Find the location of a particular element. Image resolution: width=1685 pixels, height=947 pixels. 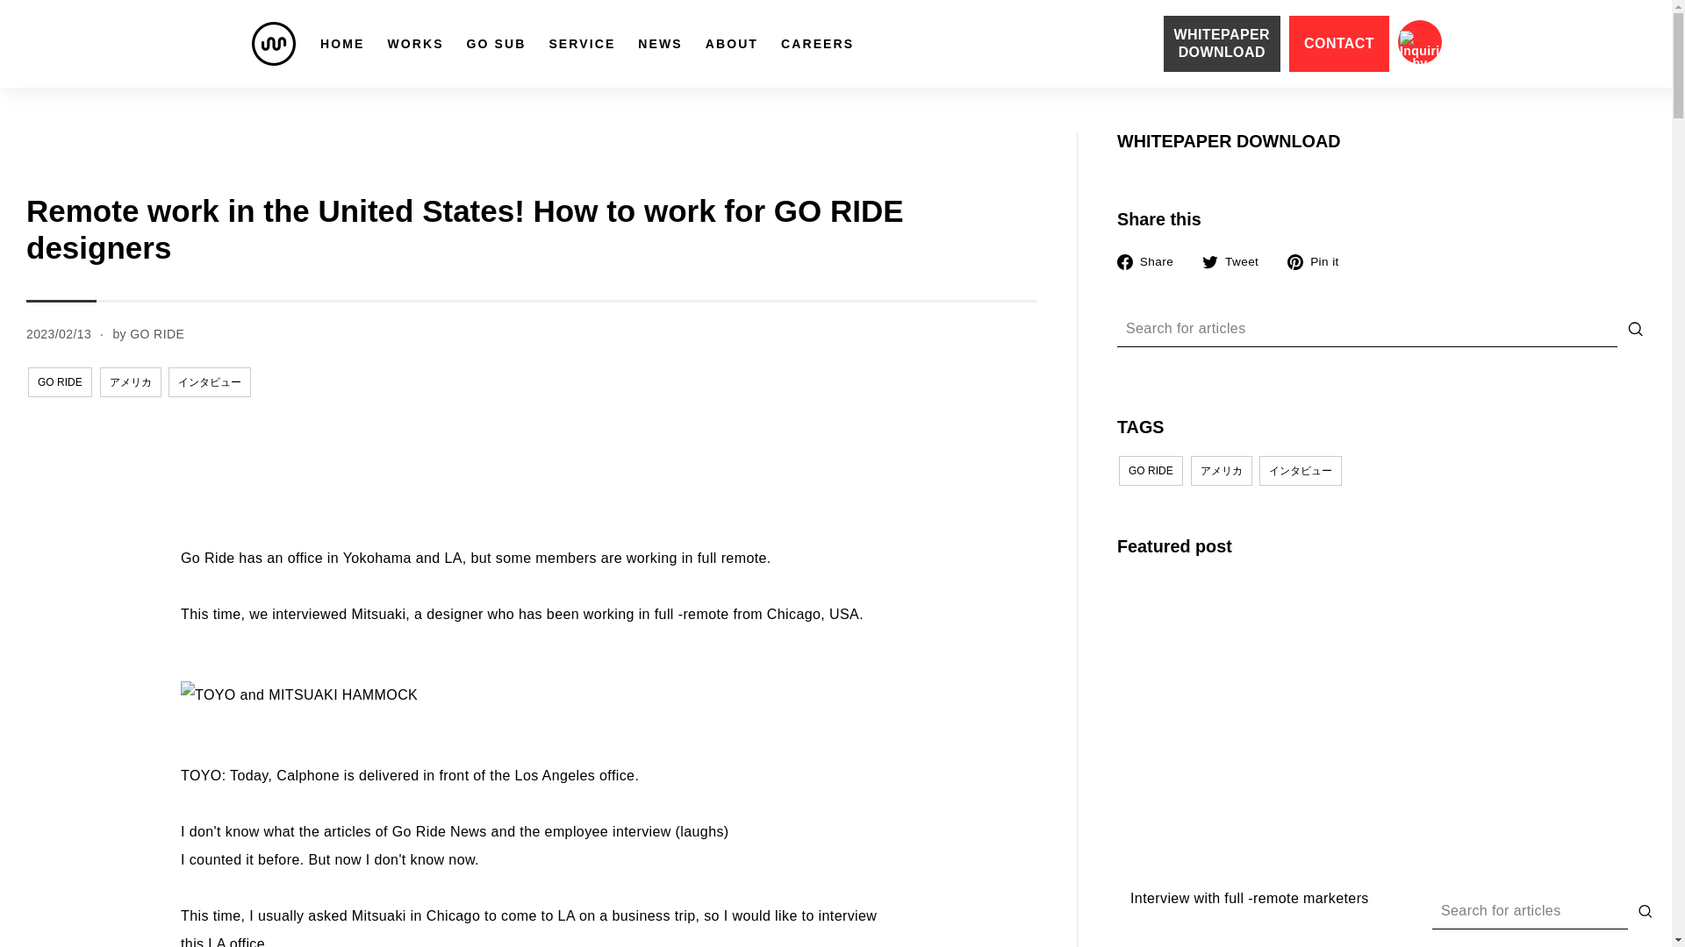

NEWS is located at coordinates (660, 44).